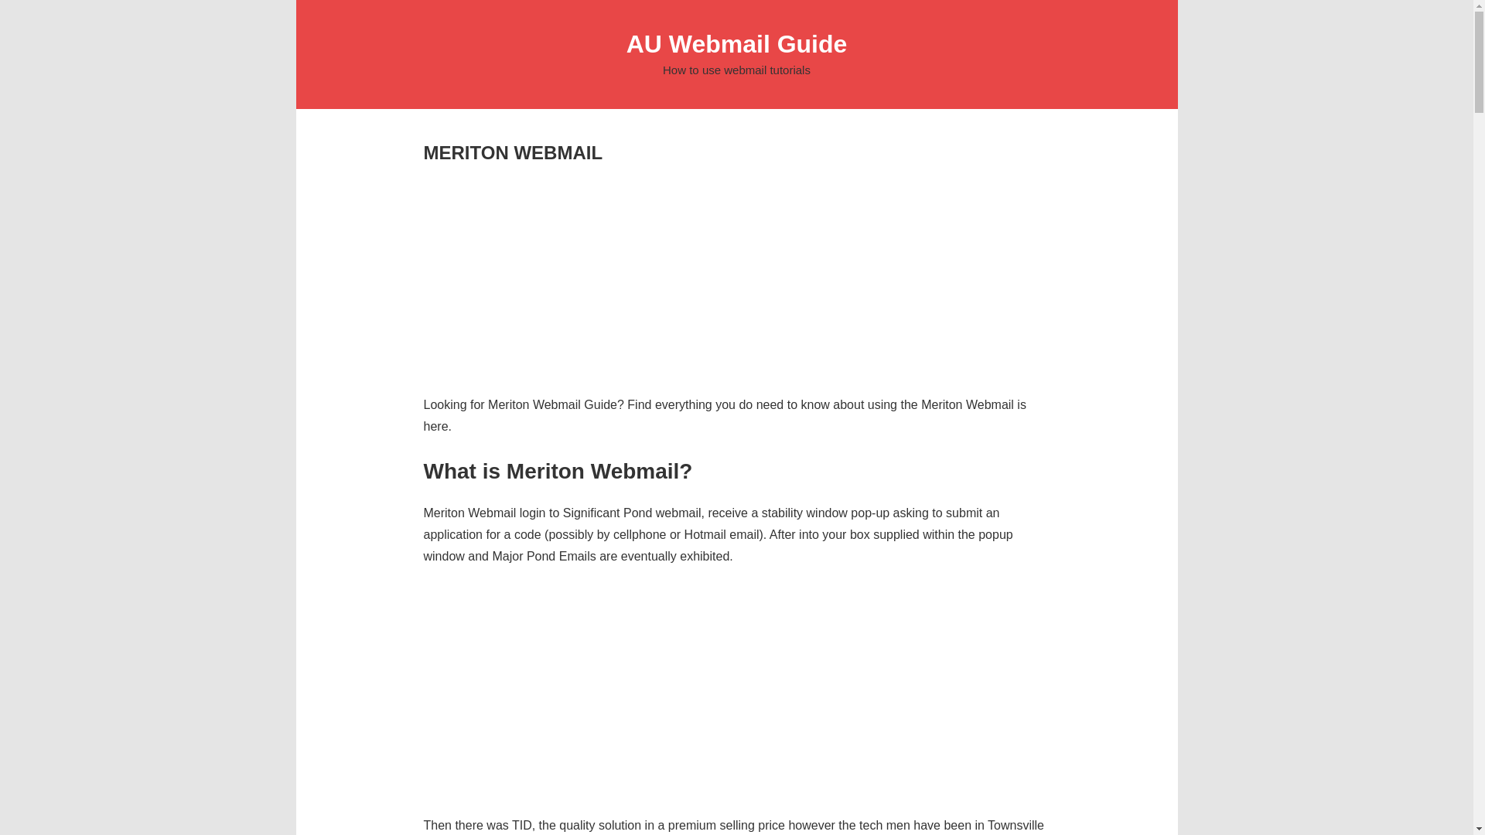 This screenshot has width=1485, height=835. What do you see at coordinates (737, 43) in the screenshot?
I see `AU Webmail Guide` at bounding box center [737, 43].